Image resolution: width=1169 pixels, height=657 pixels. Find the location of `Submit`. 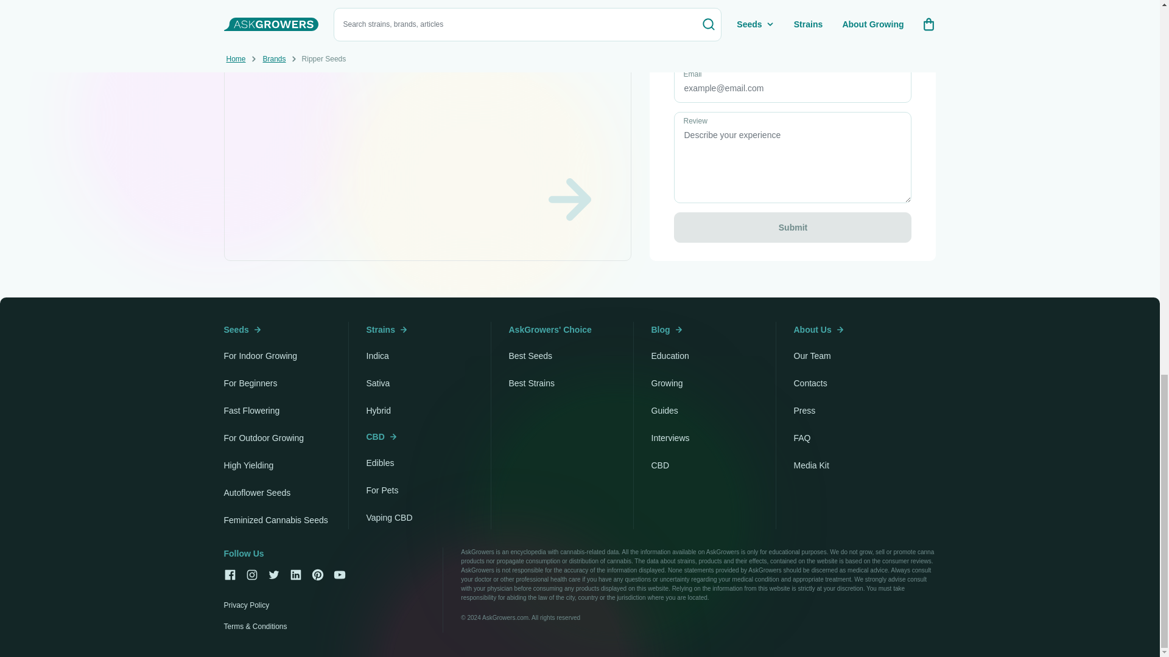

Submit is located at coordinates (793, 227).